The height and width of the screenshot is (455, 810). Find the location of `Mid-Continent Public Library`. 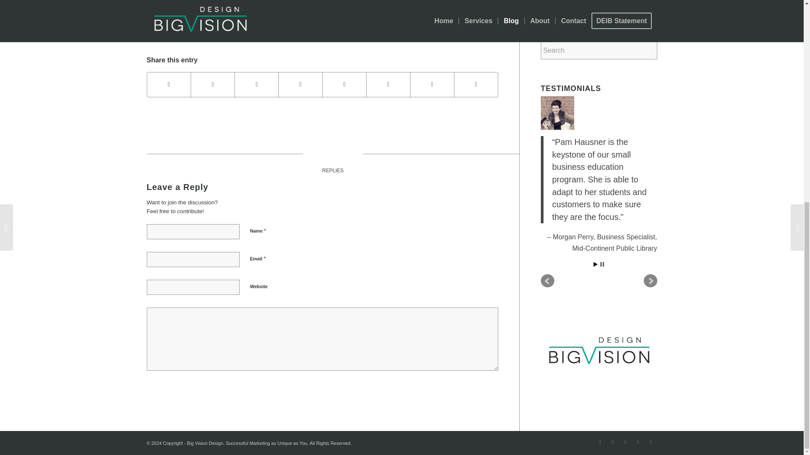

Mid-Continent Public Library is located at coordinates (614, 249).